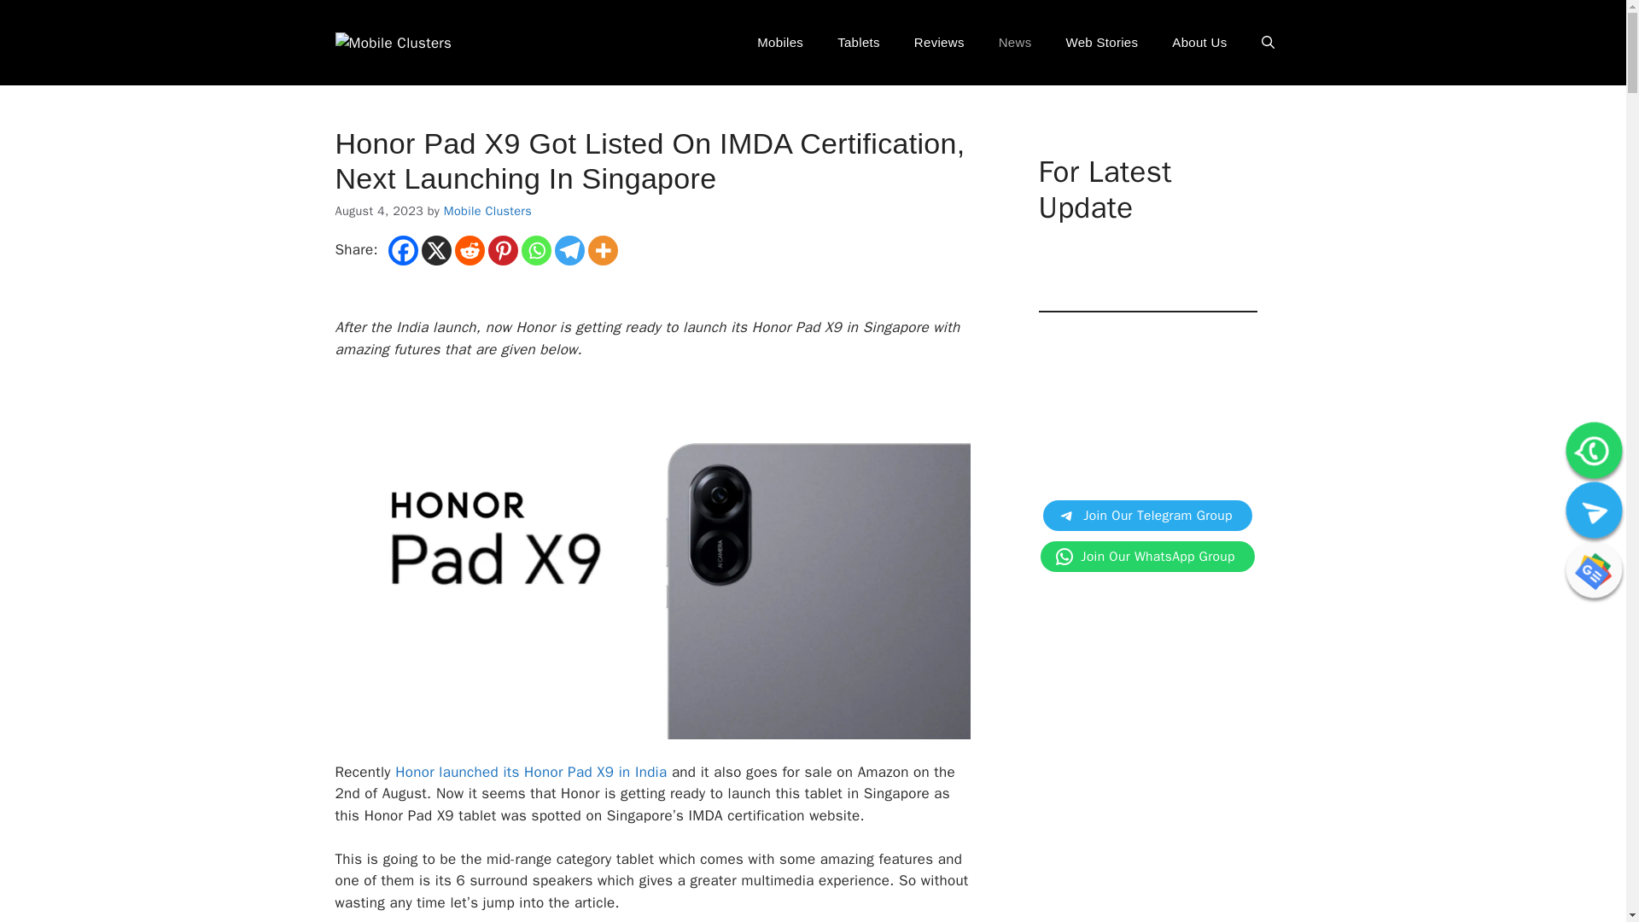  Describe the element at coordinates (503, 251) in the screenshot. I see `Pinterest` at that location.